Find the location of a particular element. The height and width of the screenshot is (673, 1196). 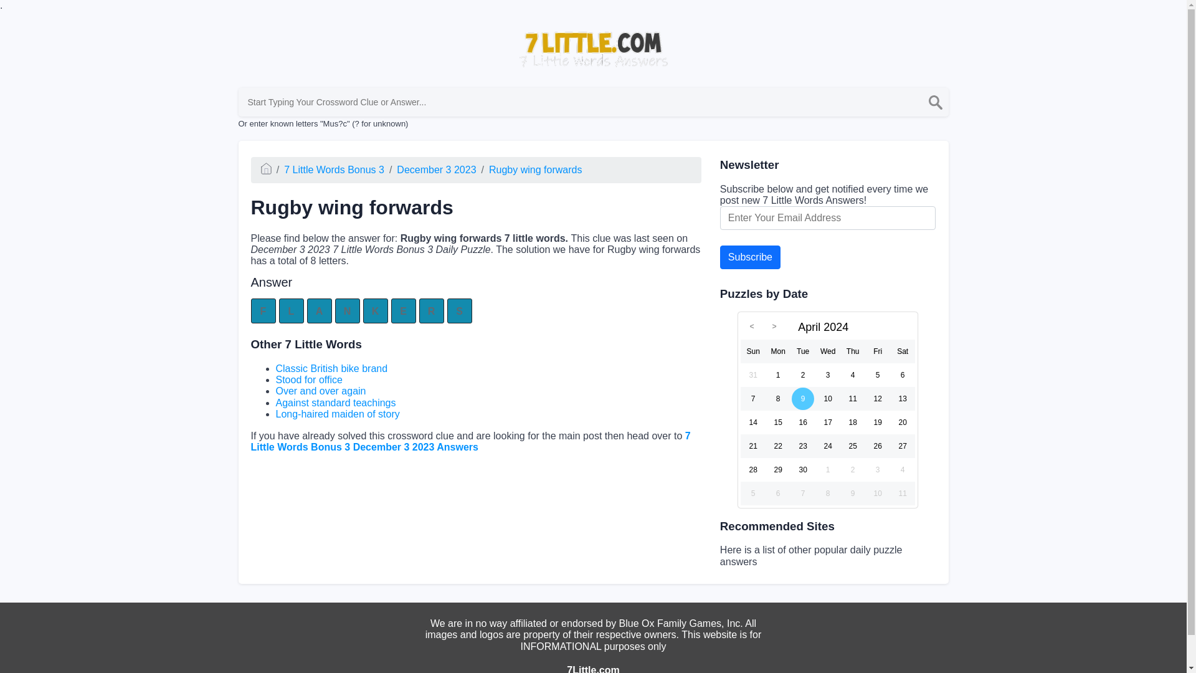

Stood for office is located at coordinates (308, 379).